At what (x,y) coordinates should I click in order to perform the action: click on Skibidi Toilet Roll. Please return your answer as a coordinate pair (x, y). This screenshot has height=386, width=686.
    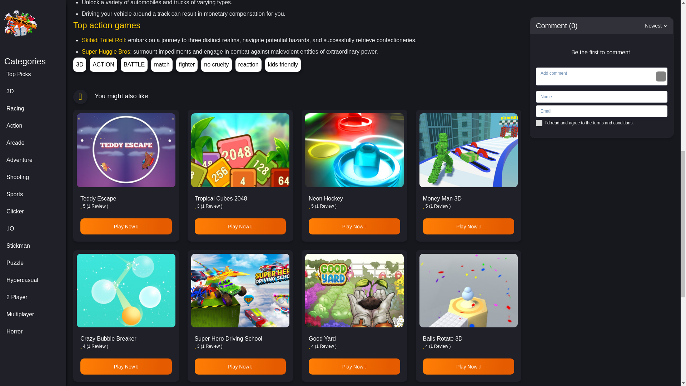
    Looking at the image, I should click on (103, 40).